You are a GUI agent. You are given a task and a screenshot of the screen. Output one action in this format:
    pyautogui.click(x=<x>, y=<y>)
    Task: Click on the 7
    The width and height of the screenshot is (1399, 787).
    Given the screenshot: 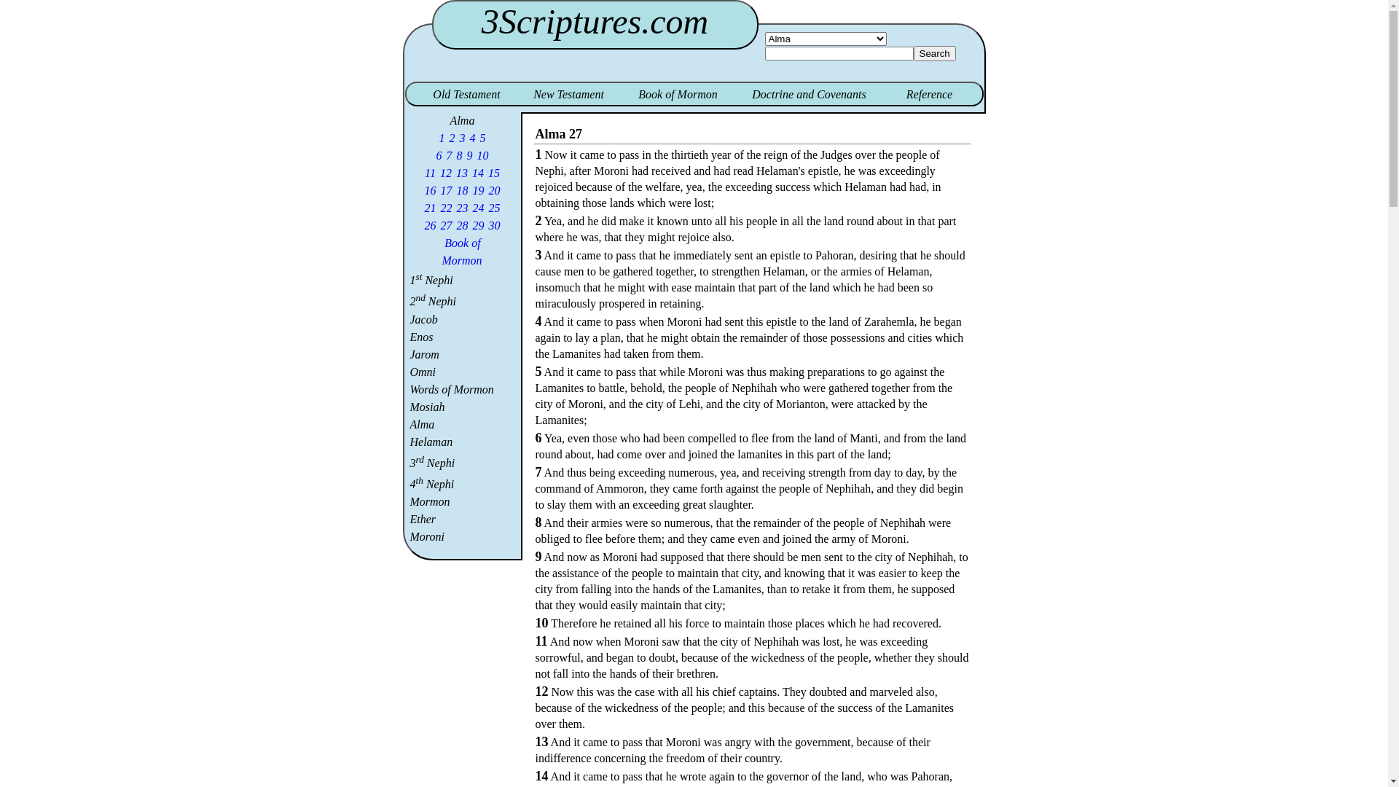 What is the action you would take?
    pyautogui.click(x=450, y=156)
    